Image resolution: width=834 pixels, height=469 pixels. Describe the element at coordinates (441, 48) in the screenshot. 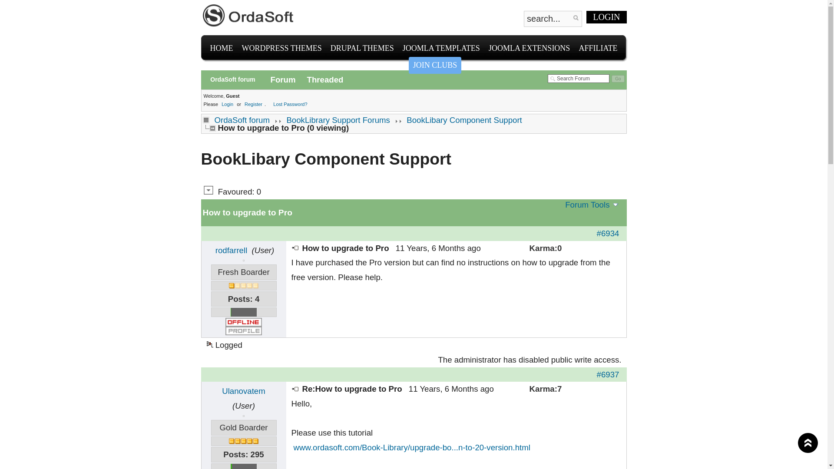

I see `JOOMLA TEMPLATES` at that location.